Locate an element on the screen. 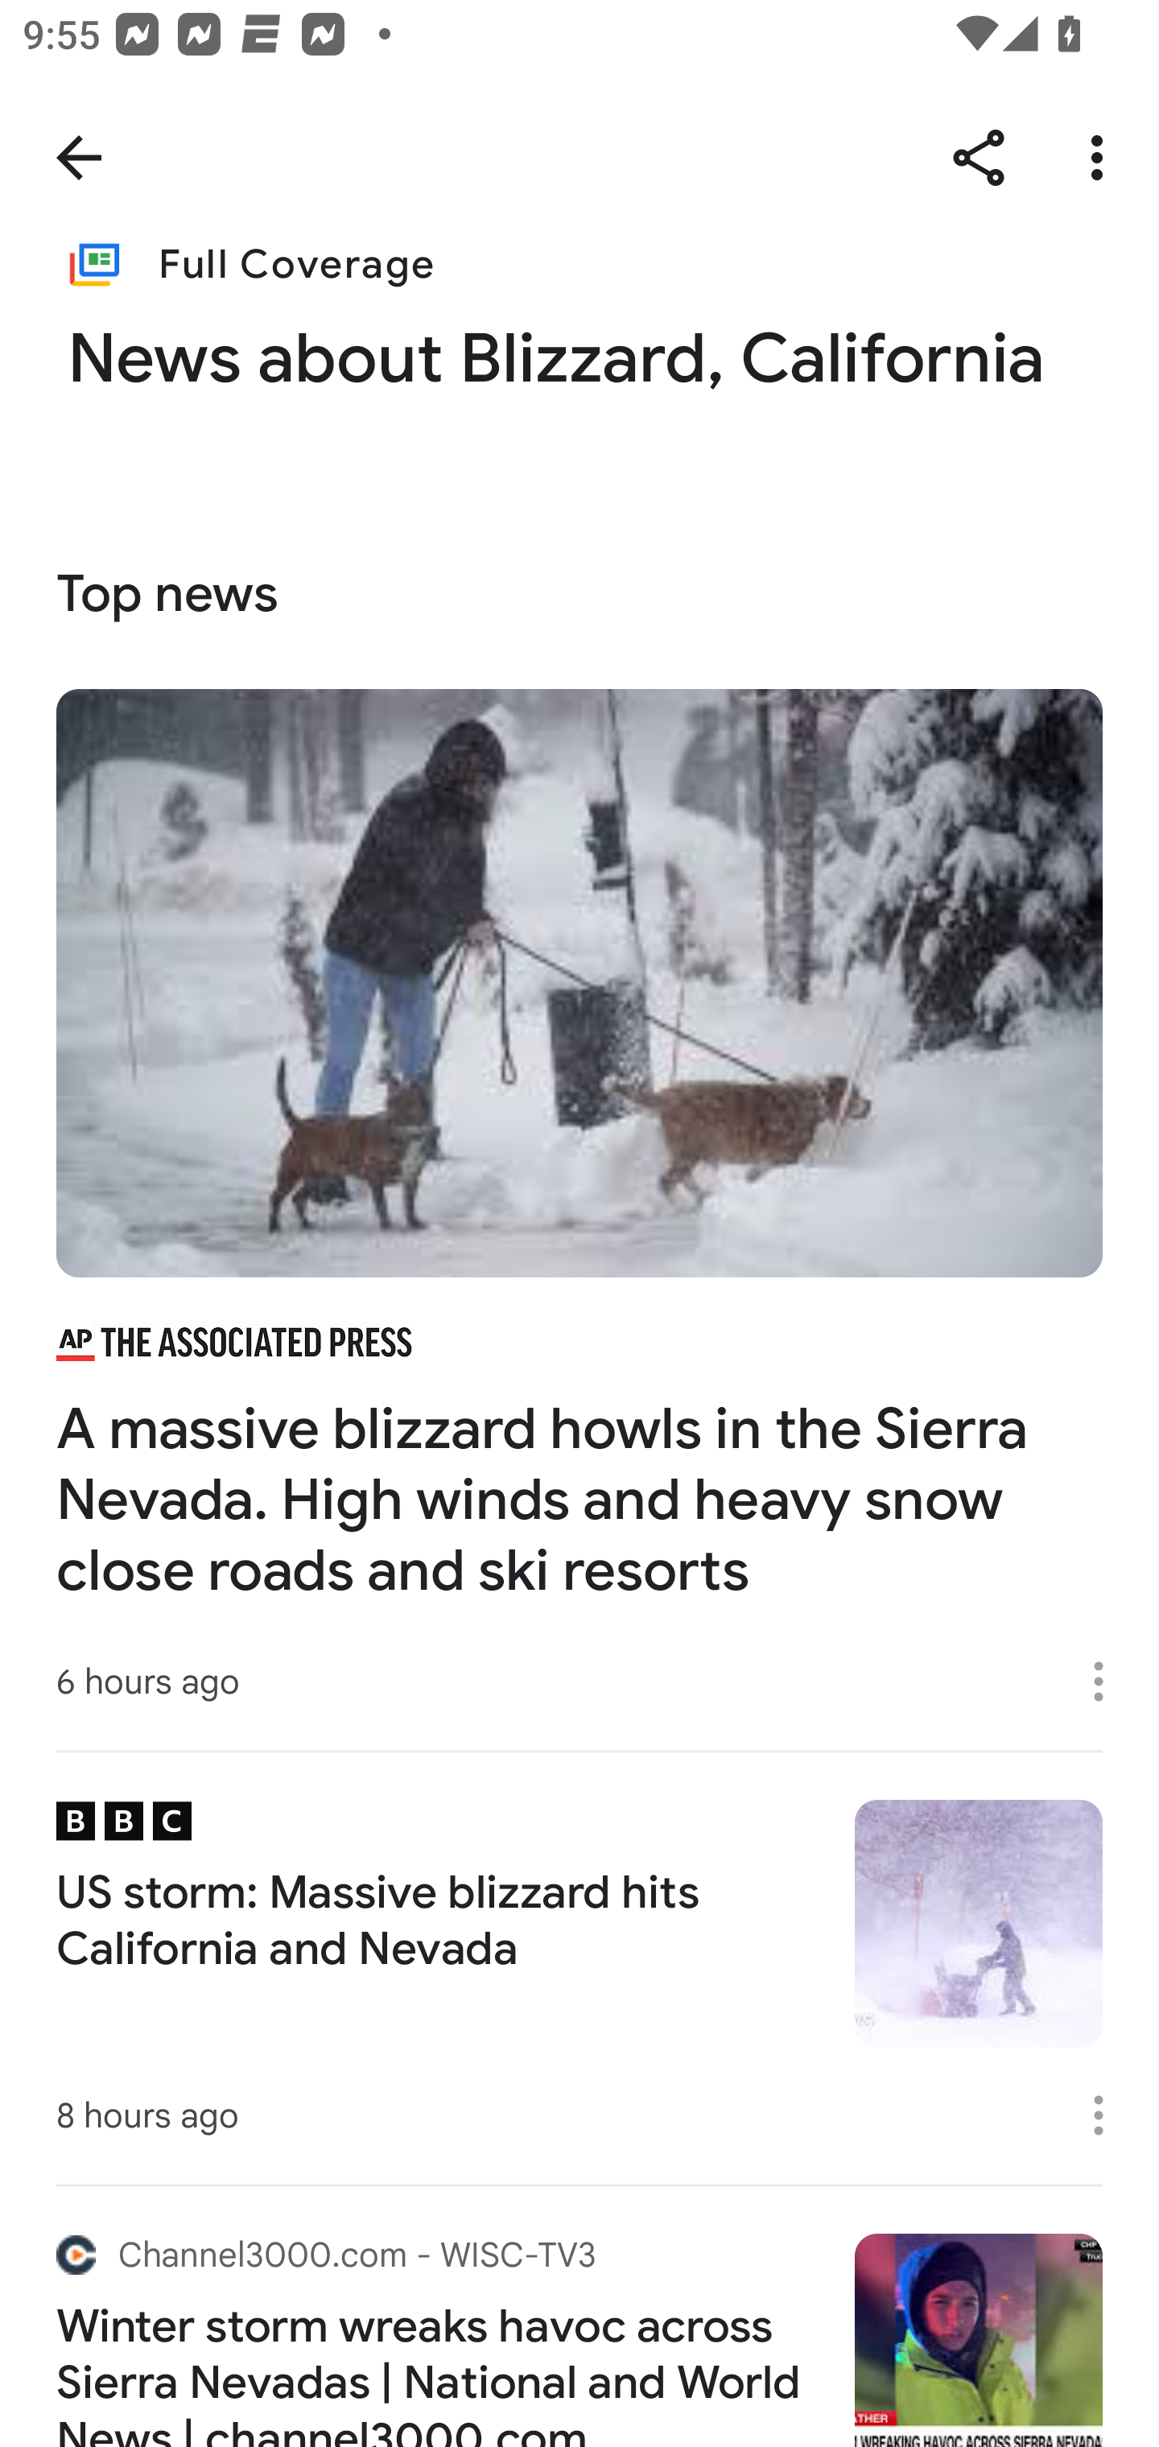  More options is located at coordinates (1109, 1681).